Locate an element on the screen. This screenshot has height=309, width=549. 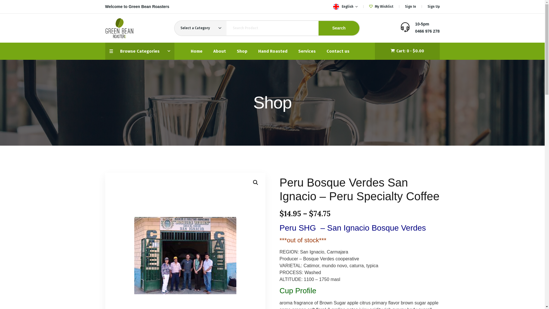
0466 976 278 is located at coordinates (427, 31).